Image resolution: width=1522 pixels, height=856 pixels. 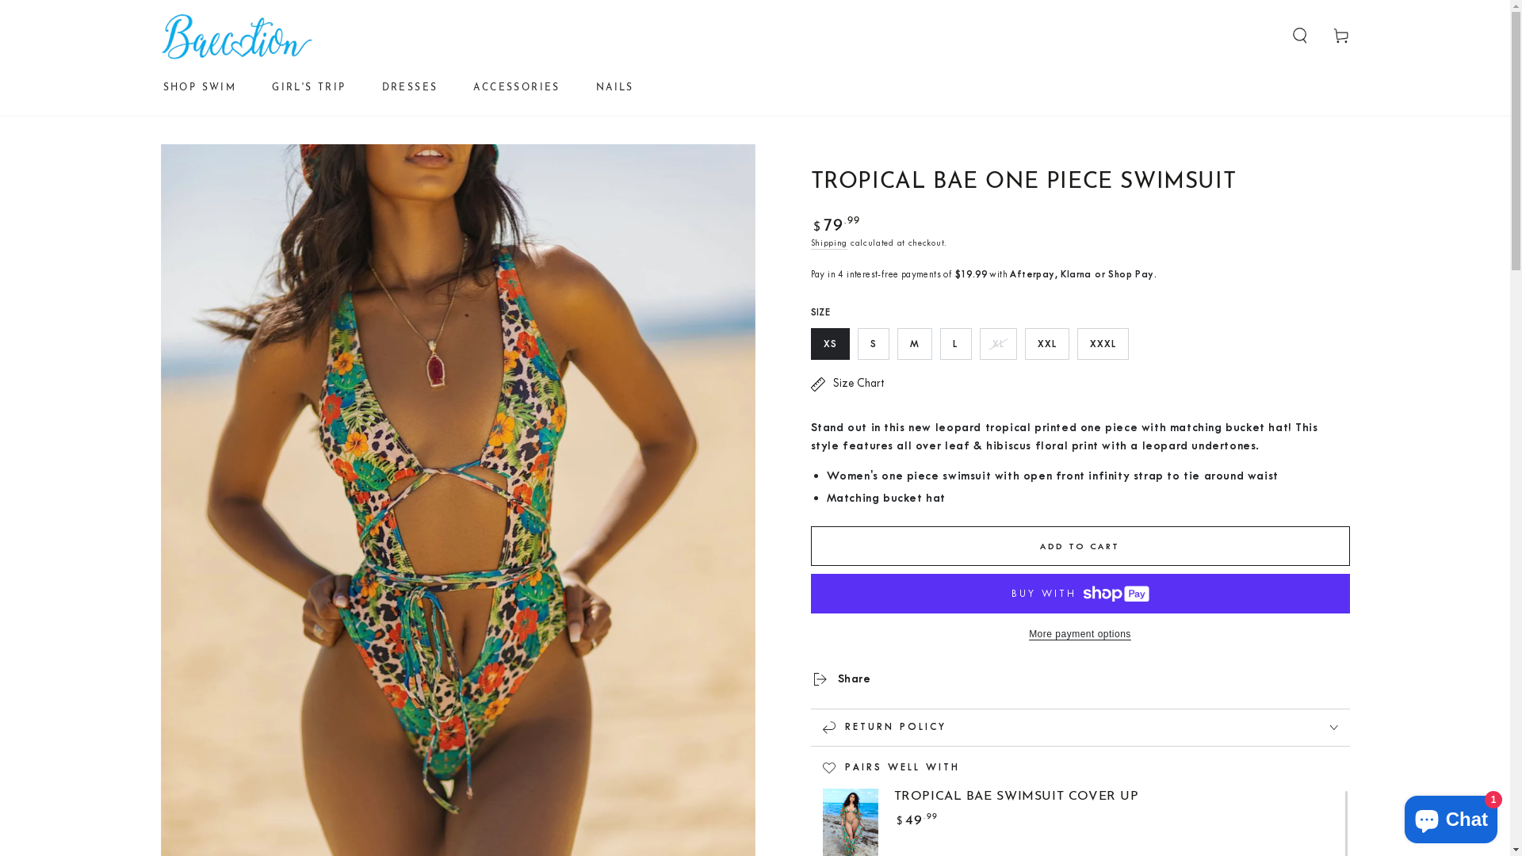 I want to click on Shipping, so click(x=829, y=244).